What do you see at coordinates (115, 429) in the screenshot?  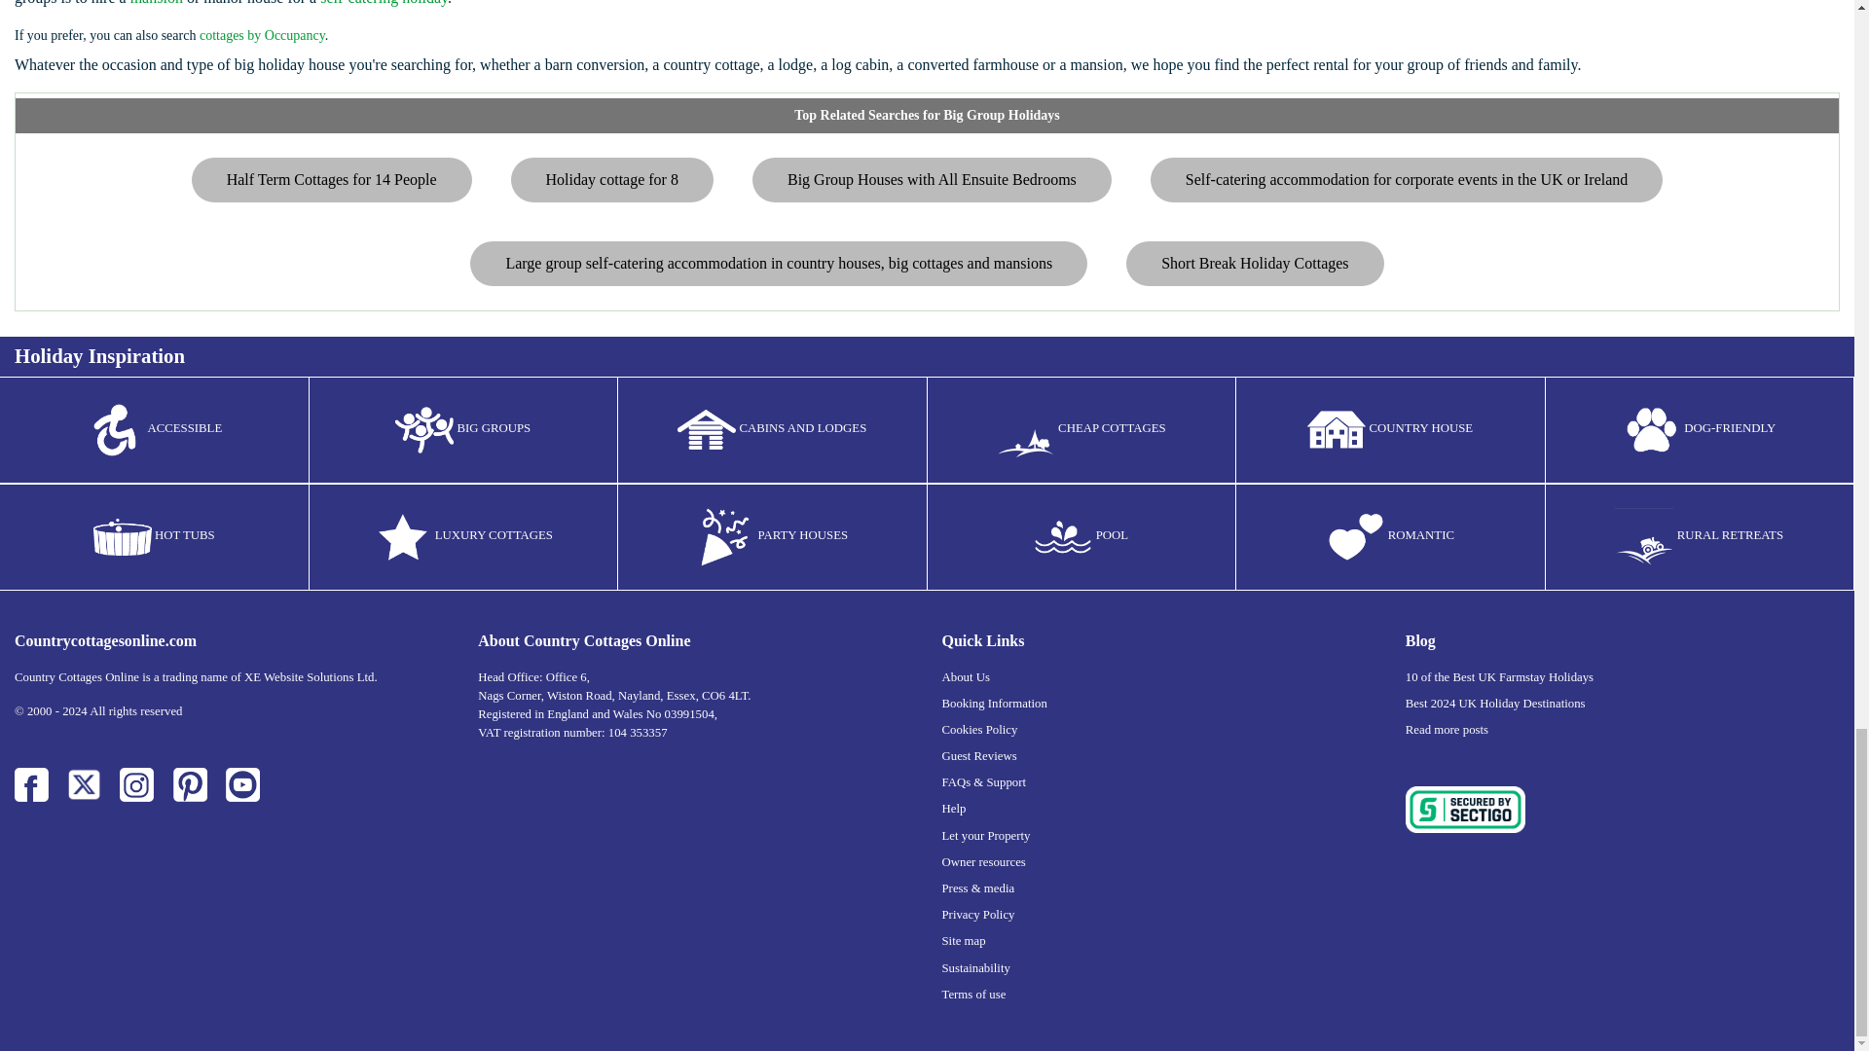 I see `Accessible Cottages` at bounding box center [115, 429].